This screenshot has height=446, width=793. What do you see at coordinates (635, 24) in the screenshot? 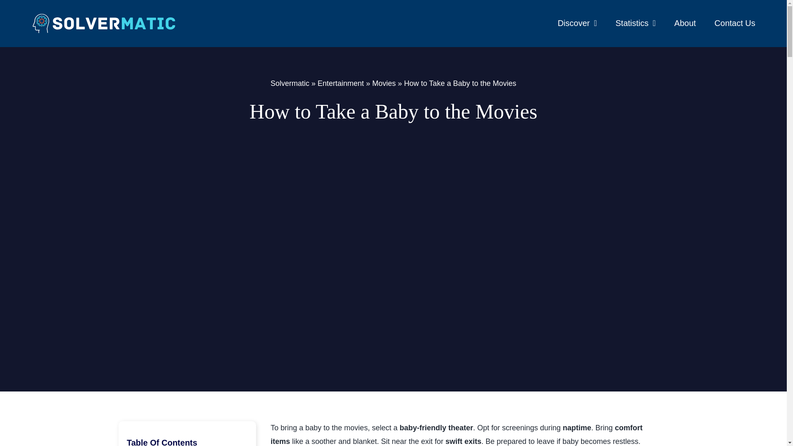
I see `Statistics` at bounding box center [635, 24].